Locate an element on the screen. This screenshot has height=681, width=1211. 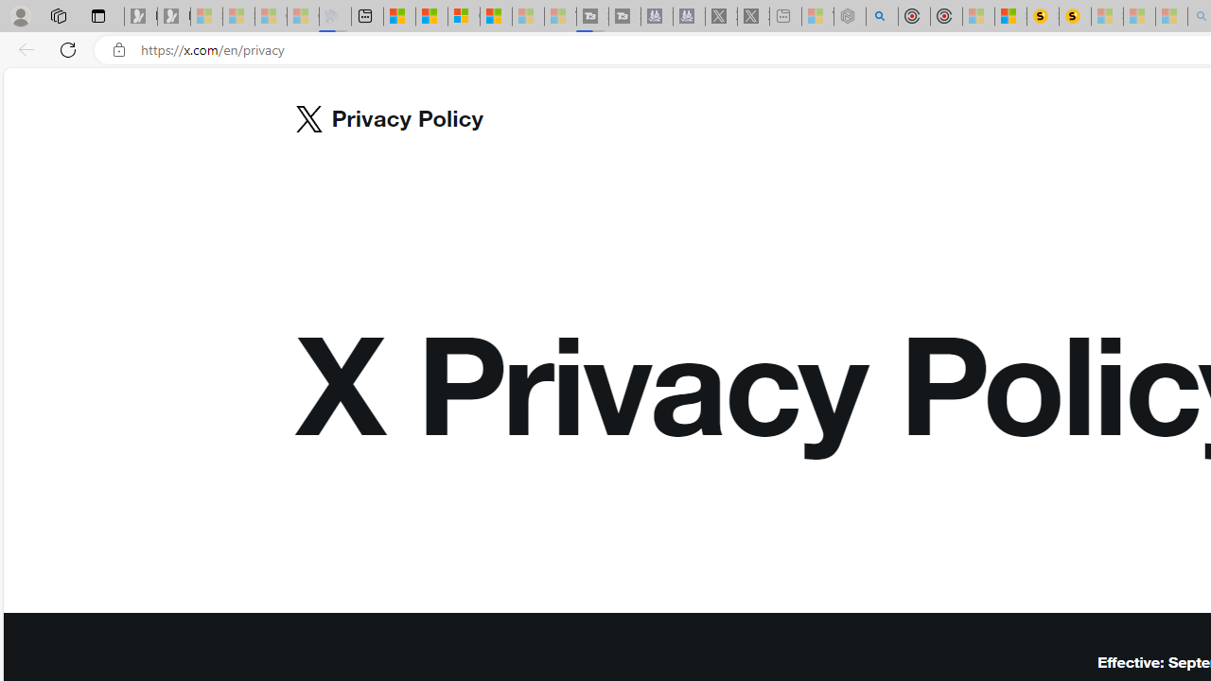
Streaming Coverage | T3 - Sleeping is located at coordinates (592, 17).